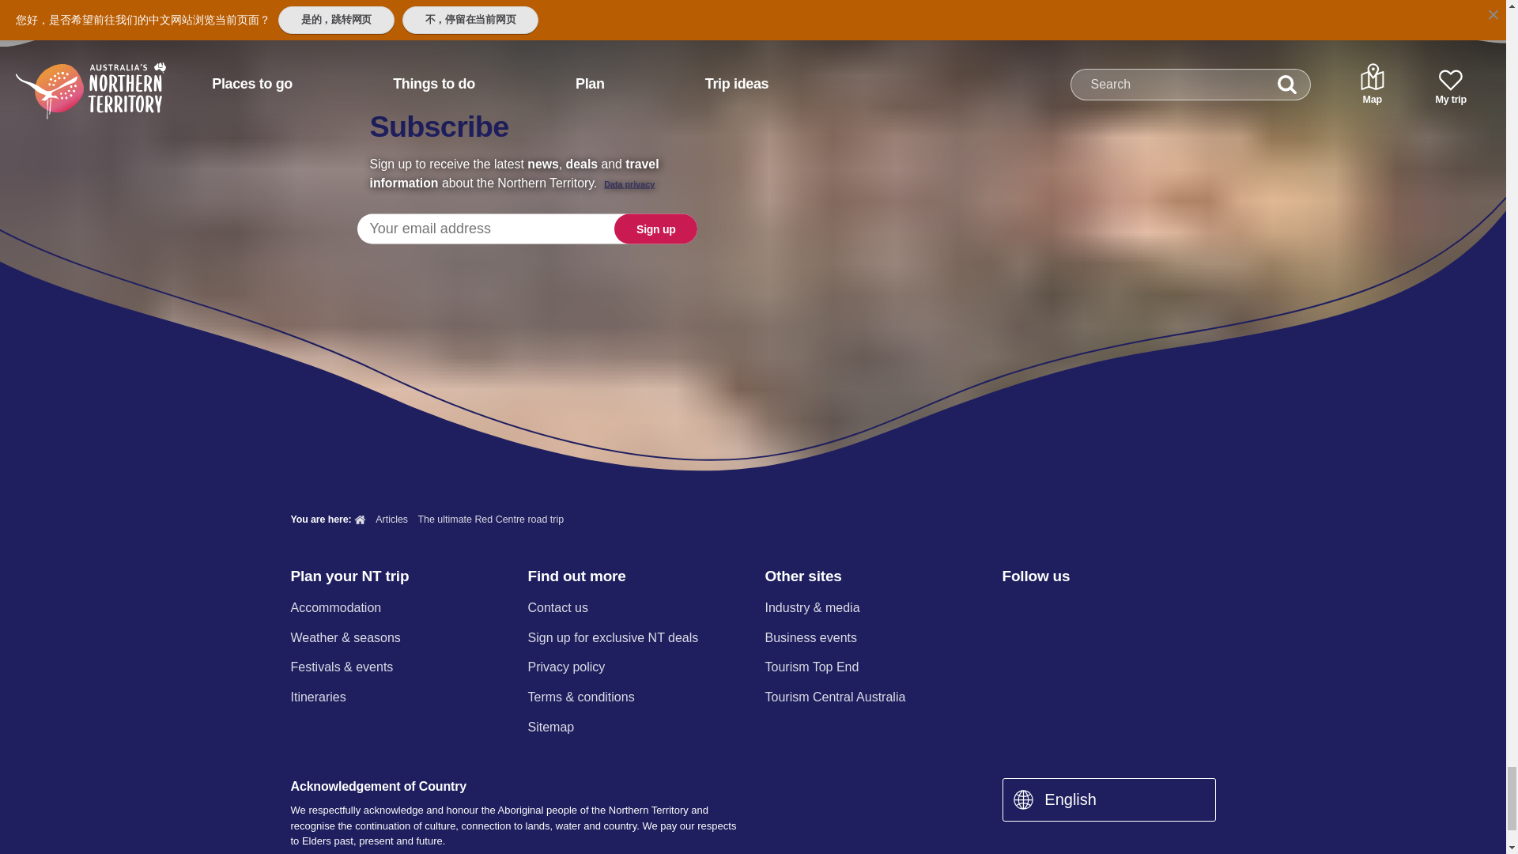  What do you see at coordinates (1178, 609) in the screenshot?
I see `Trip Advisor` at bounding box center [1178, 609].